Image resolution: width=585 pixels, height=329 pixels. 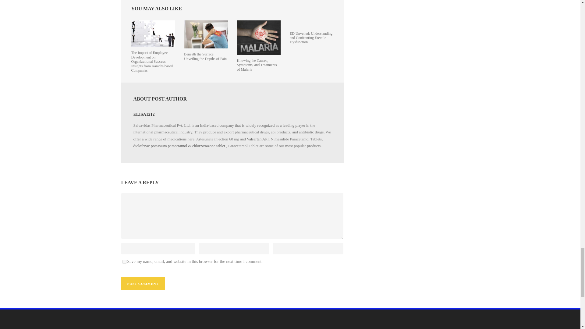 What do you see at coordinates (144, 115) in the screenshot?
I see `Posts by elisa1212` at bounding box center [144, 115].